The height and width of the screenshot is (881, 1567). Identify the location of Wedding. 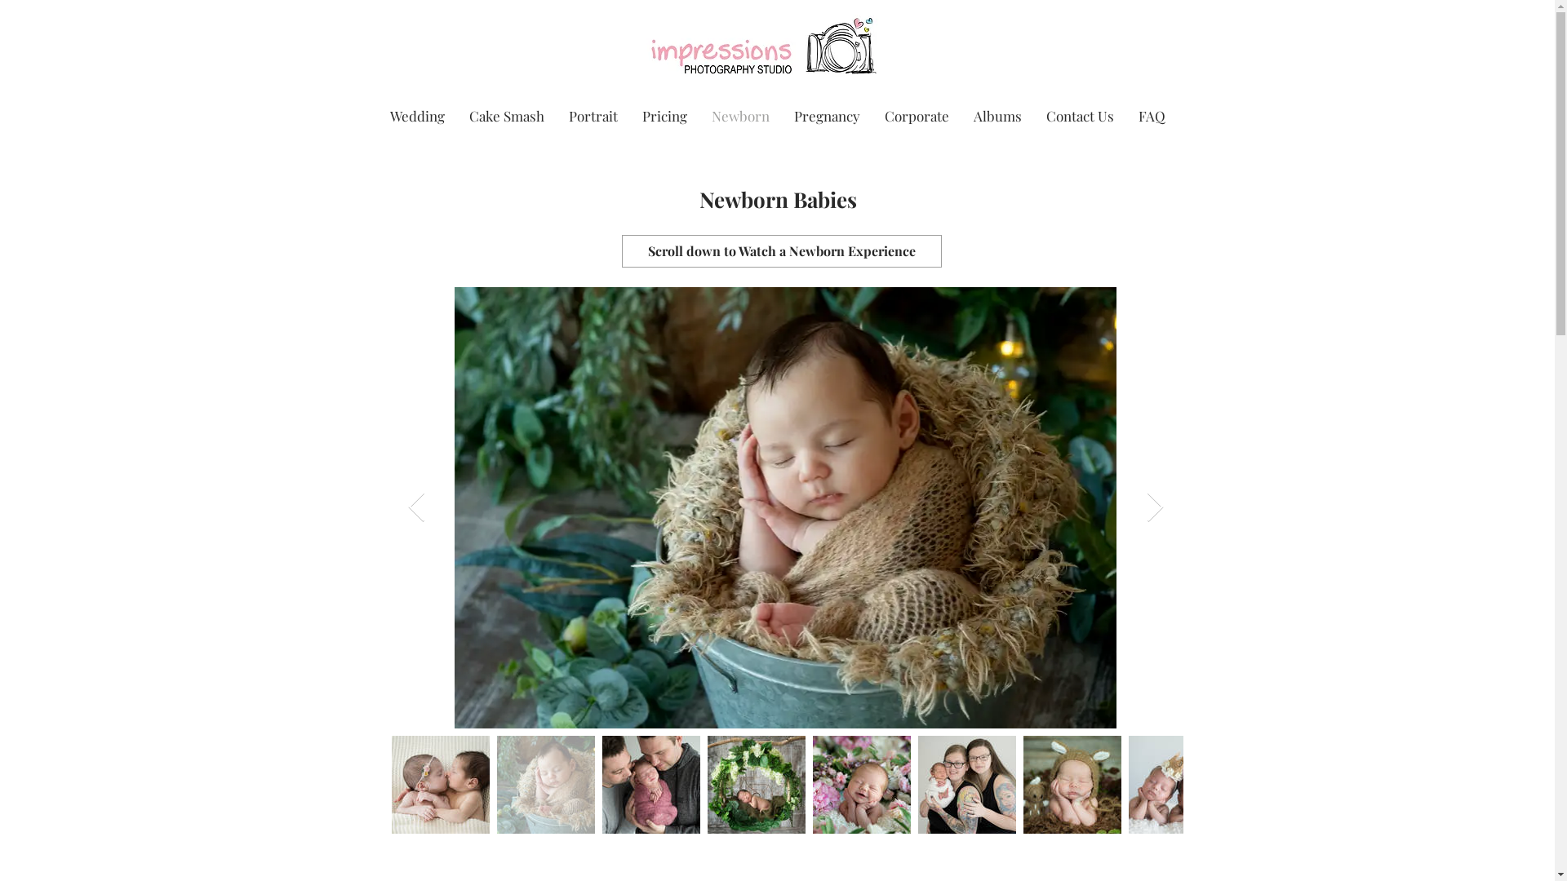
(416, 116).